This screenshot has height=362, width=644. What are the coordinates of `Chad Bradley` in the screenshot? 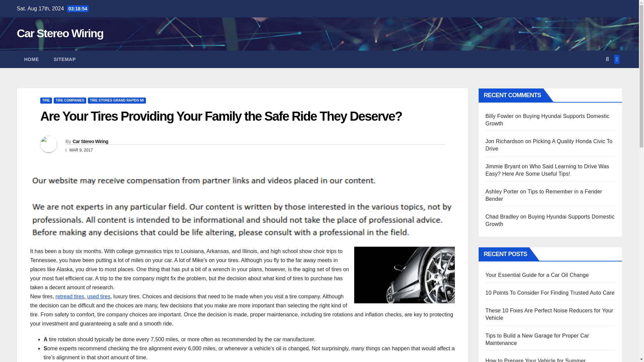 It's located at (502, 217).